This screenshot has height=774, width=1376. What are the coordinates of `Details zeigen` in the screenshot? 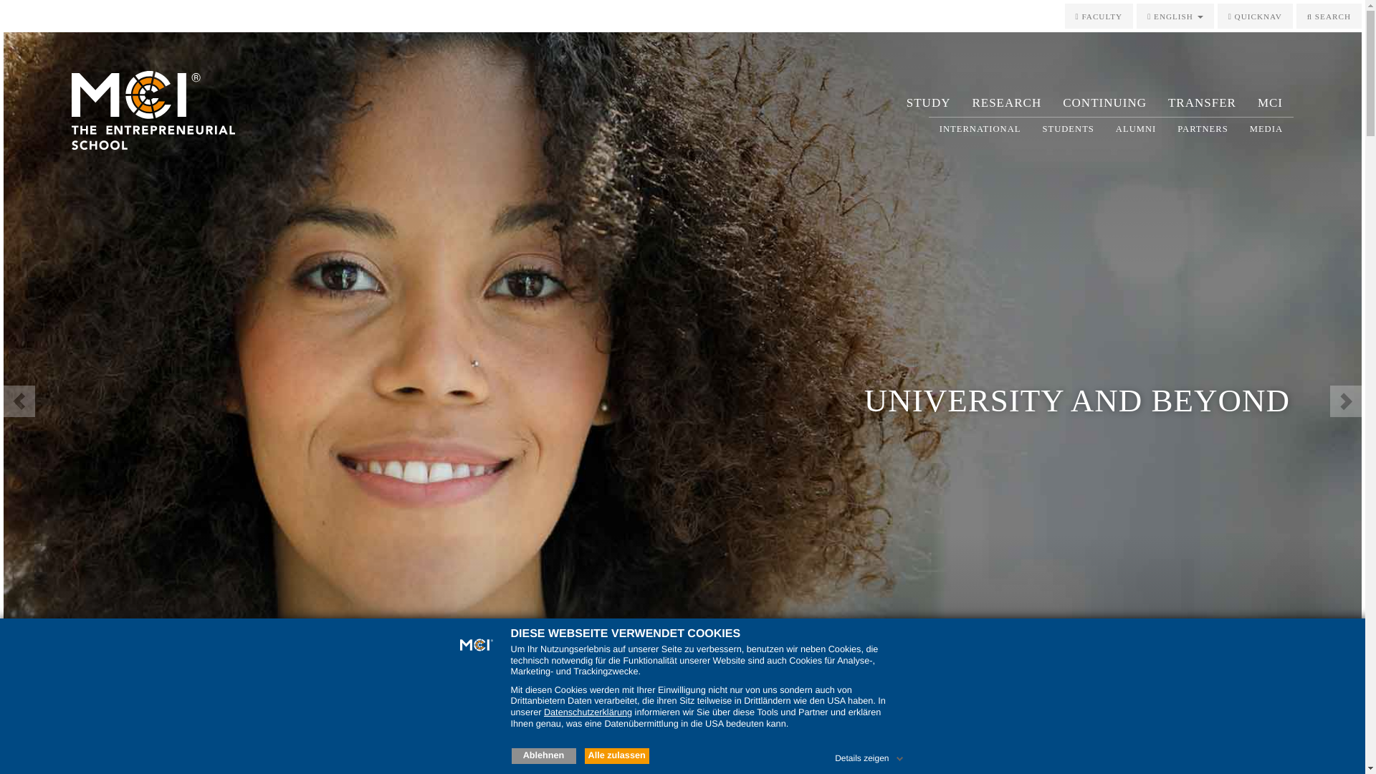 It's located at (870, 755).